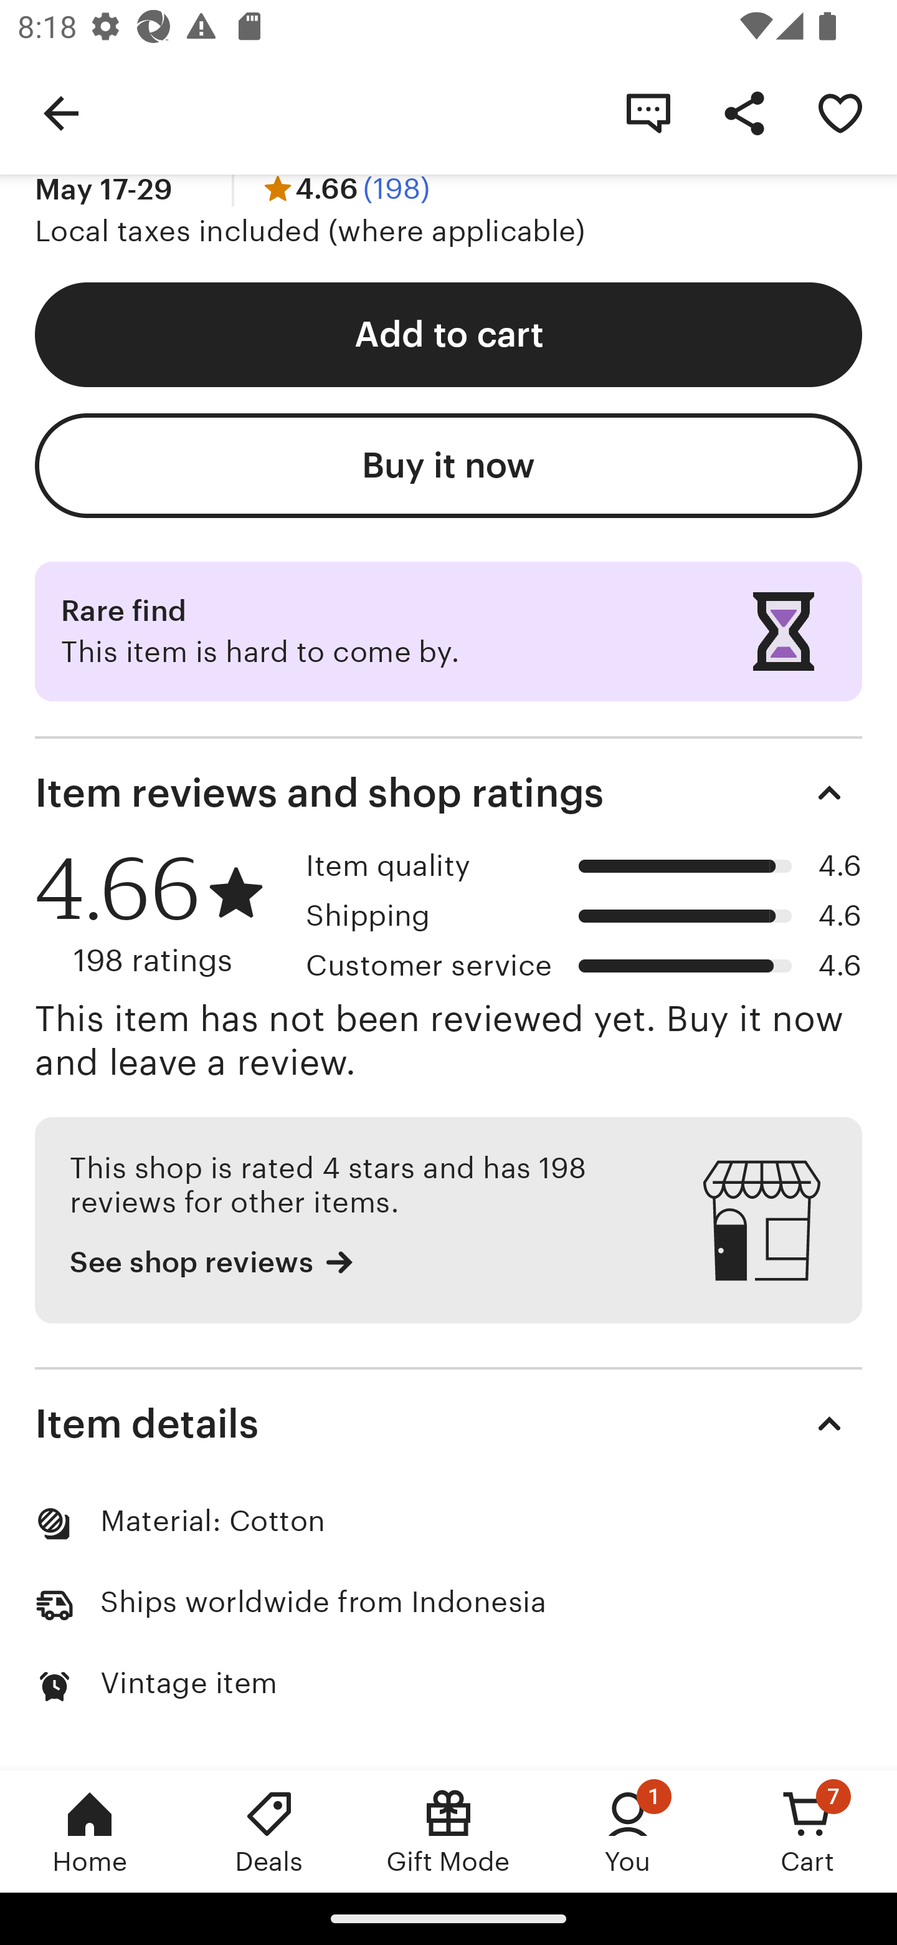 The image size is (897, 1945). Describe the element at coordinates (344, 188) in the screenshot. I see `4.66 (198)` at that location.